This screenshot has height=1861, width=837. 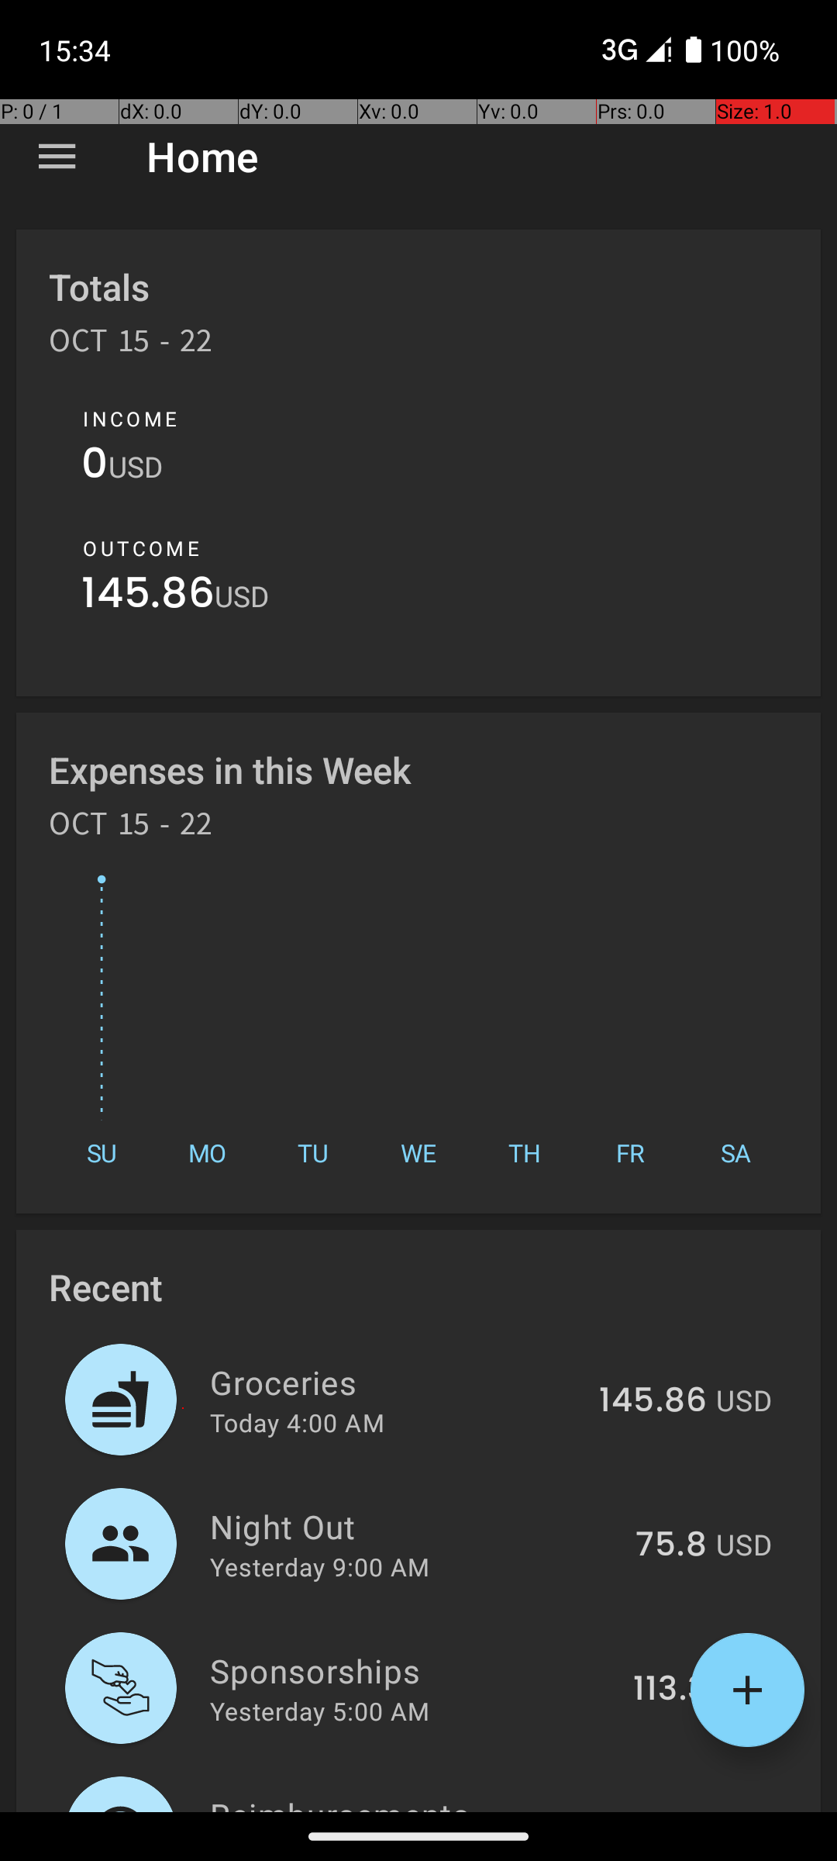 I want to click on Totals, so click(x=99, y=287).